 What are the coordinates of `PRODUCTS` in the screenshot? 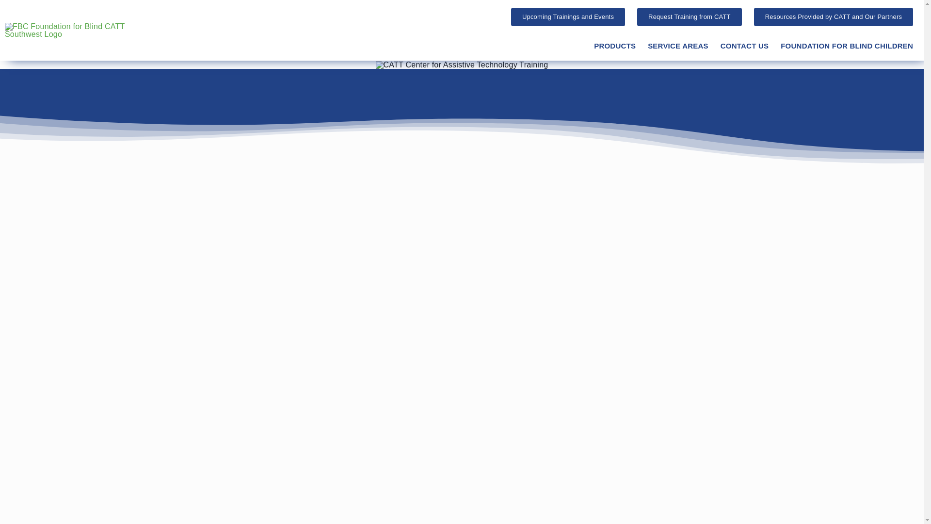 It's located at (615, 46).